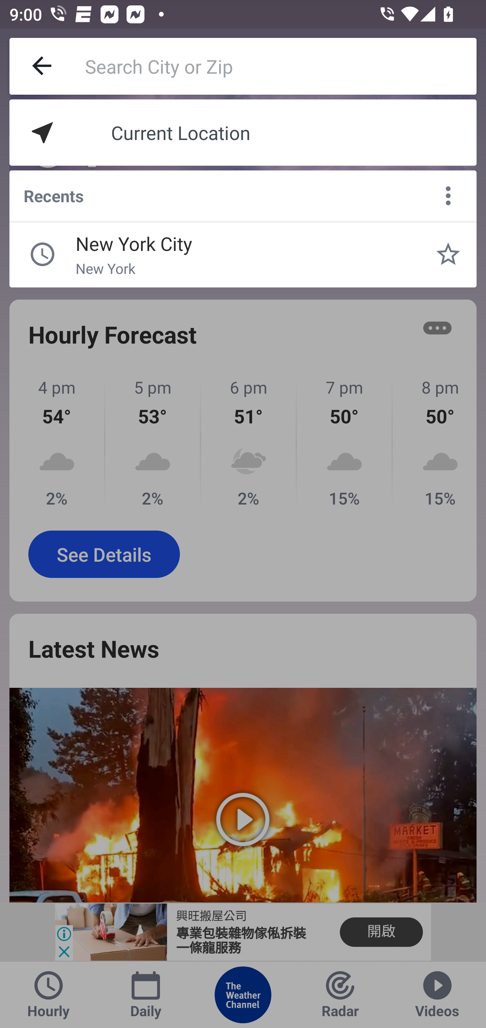  Describe the element at coordinates (43, 66) in the screenshot. I see `Back` at that location.